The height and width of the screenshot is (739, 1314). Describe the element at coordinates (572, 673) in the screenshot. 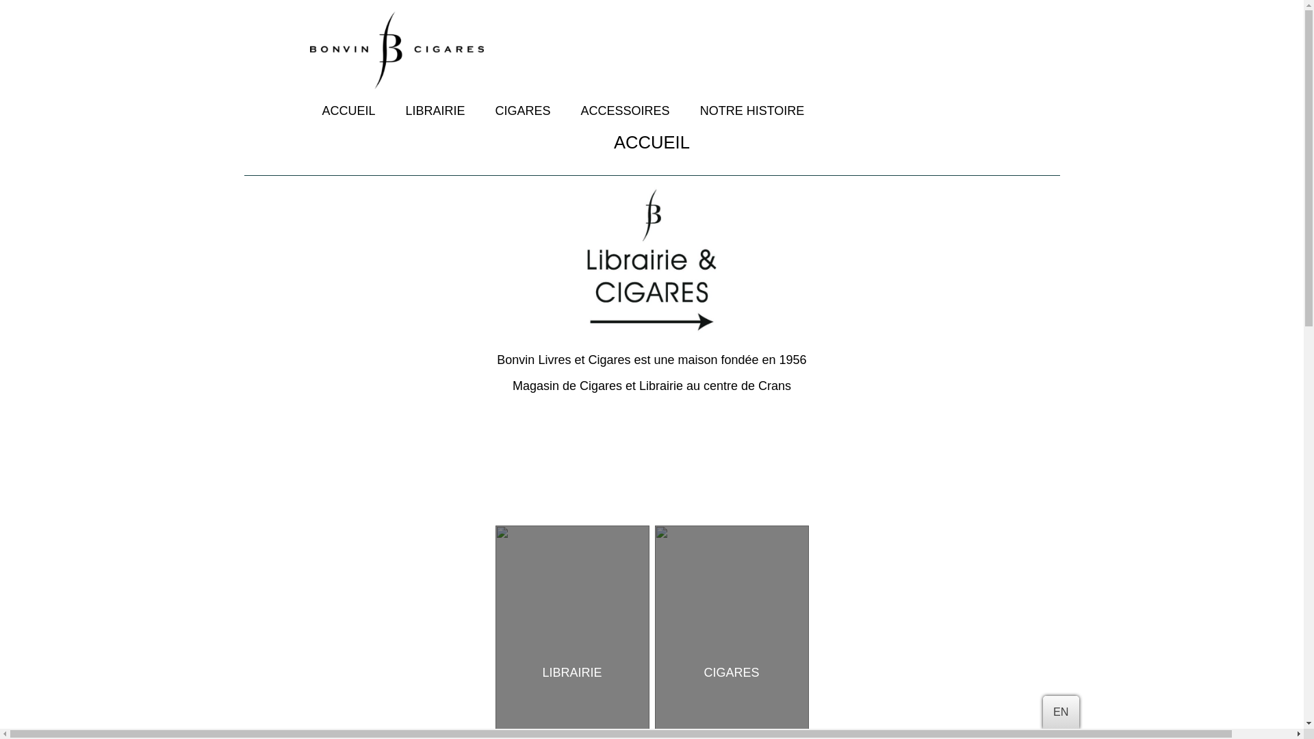

I see `LIBRAIRIE` at that location.